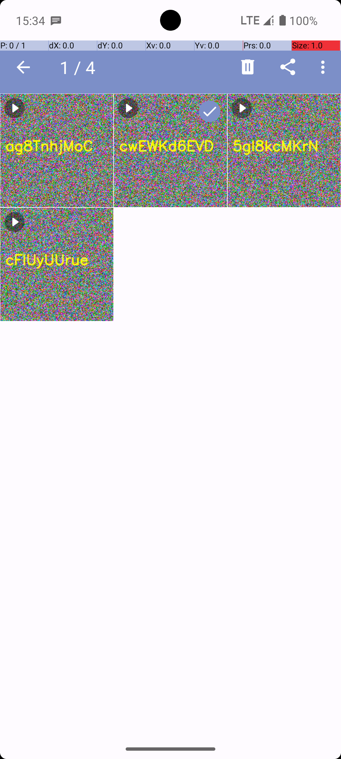 Image resolution: width=341 pixels, height=759 pixels. I want to click on 1 / 4, so click(81, 67).